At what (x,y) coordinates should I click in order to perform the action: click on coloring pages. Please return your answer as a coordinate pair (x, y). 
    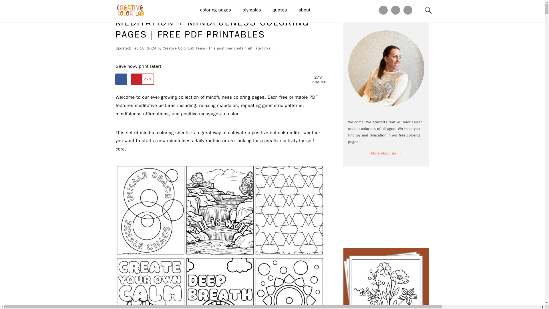
    Looking at the image, I should click on (216, 10).